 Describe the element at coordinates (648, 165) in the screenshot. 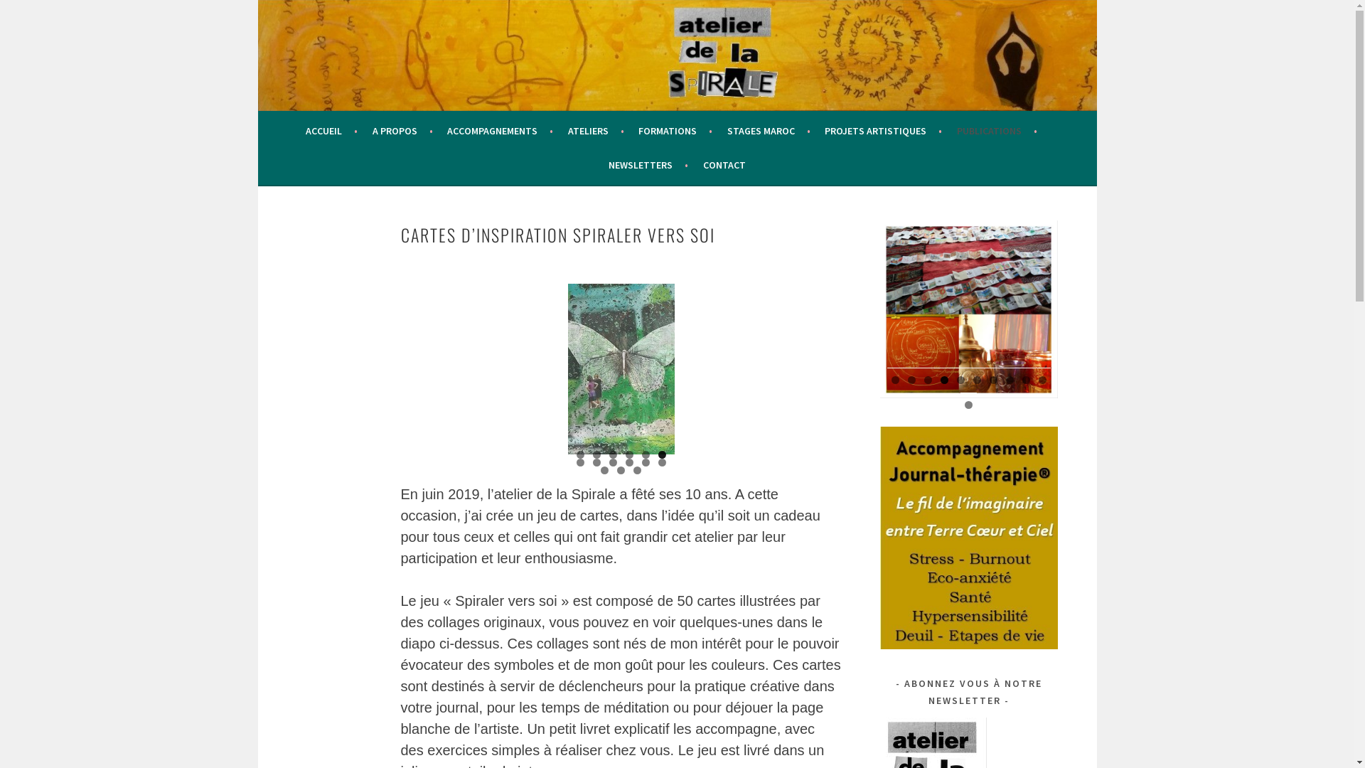

I see `NEWSLETTERS` at that location.